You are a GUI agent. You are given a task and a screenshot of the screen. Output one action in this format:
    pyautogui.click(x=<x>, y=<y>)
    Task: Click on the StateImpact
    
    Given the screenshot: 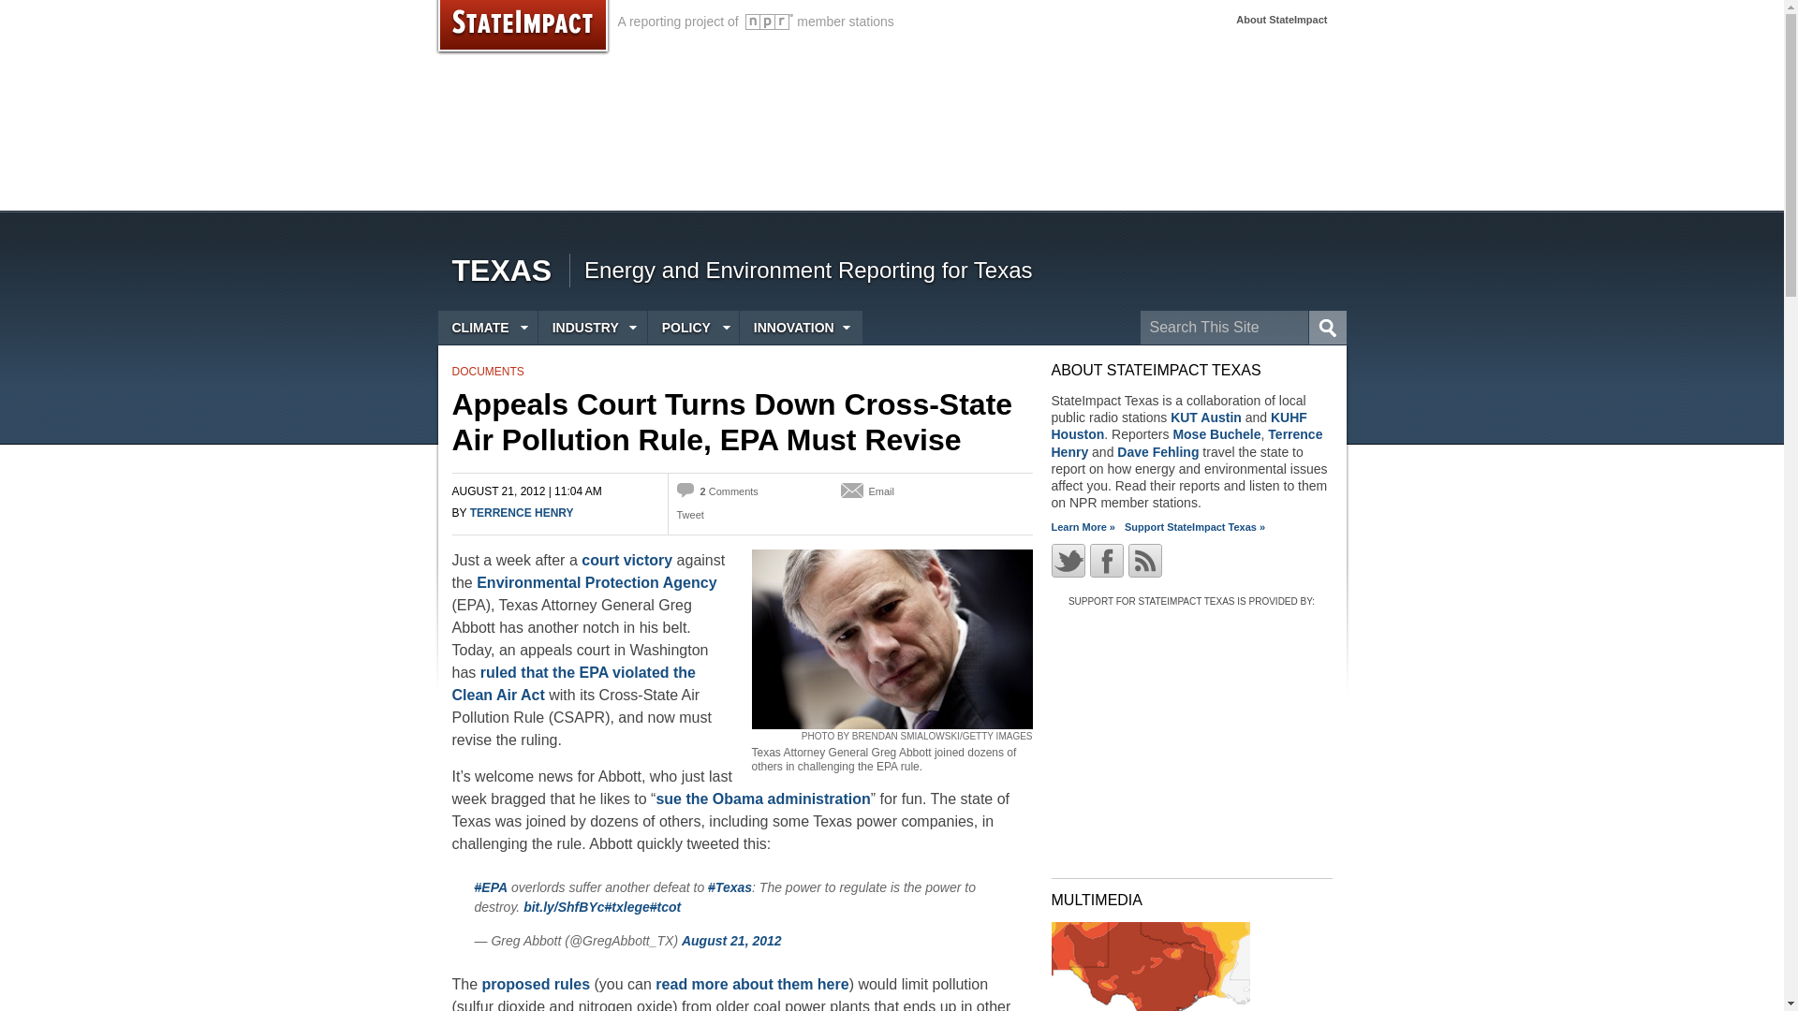 What is the action you would take?
    pyautogui.click(x=522, y=28)
    